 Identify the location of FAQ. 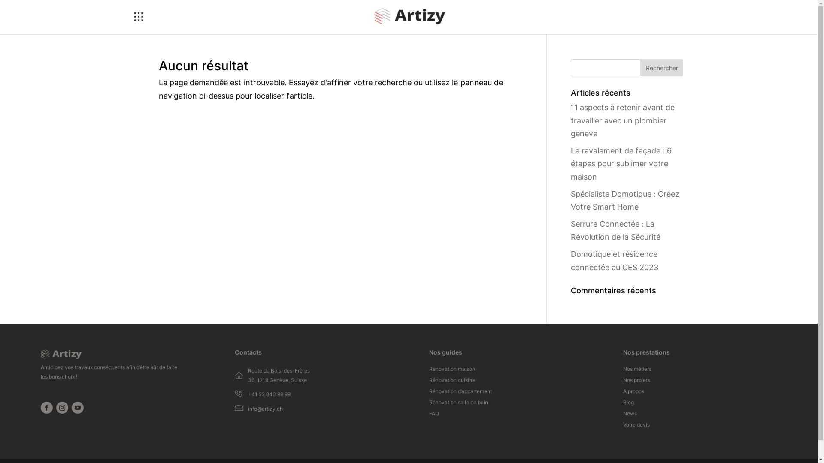
(434, 415).